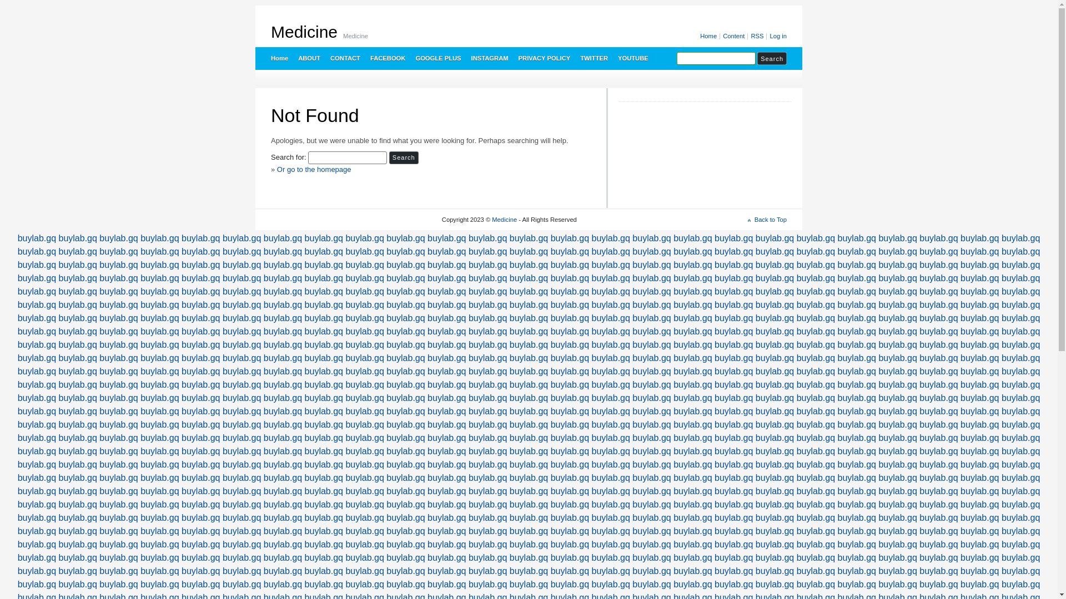 The width and height of the screenshot is (1066, 599). Describe the element at coordinates (734, 505) in the screenshot. I see `buylab.gq` at that location.